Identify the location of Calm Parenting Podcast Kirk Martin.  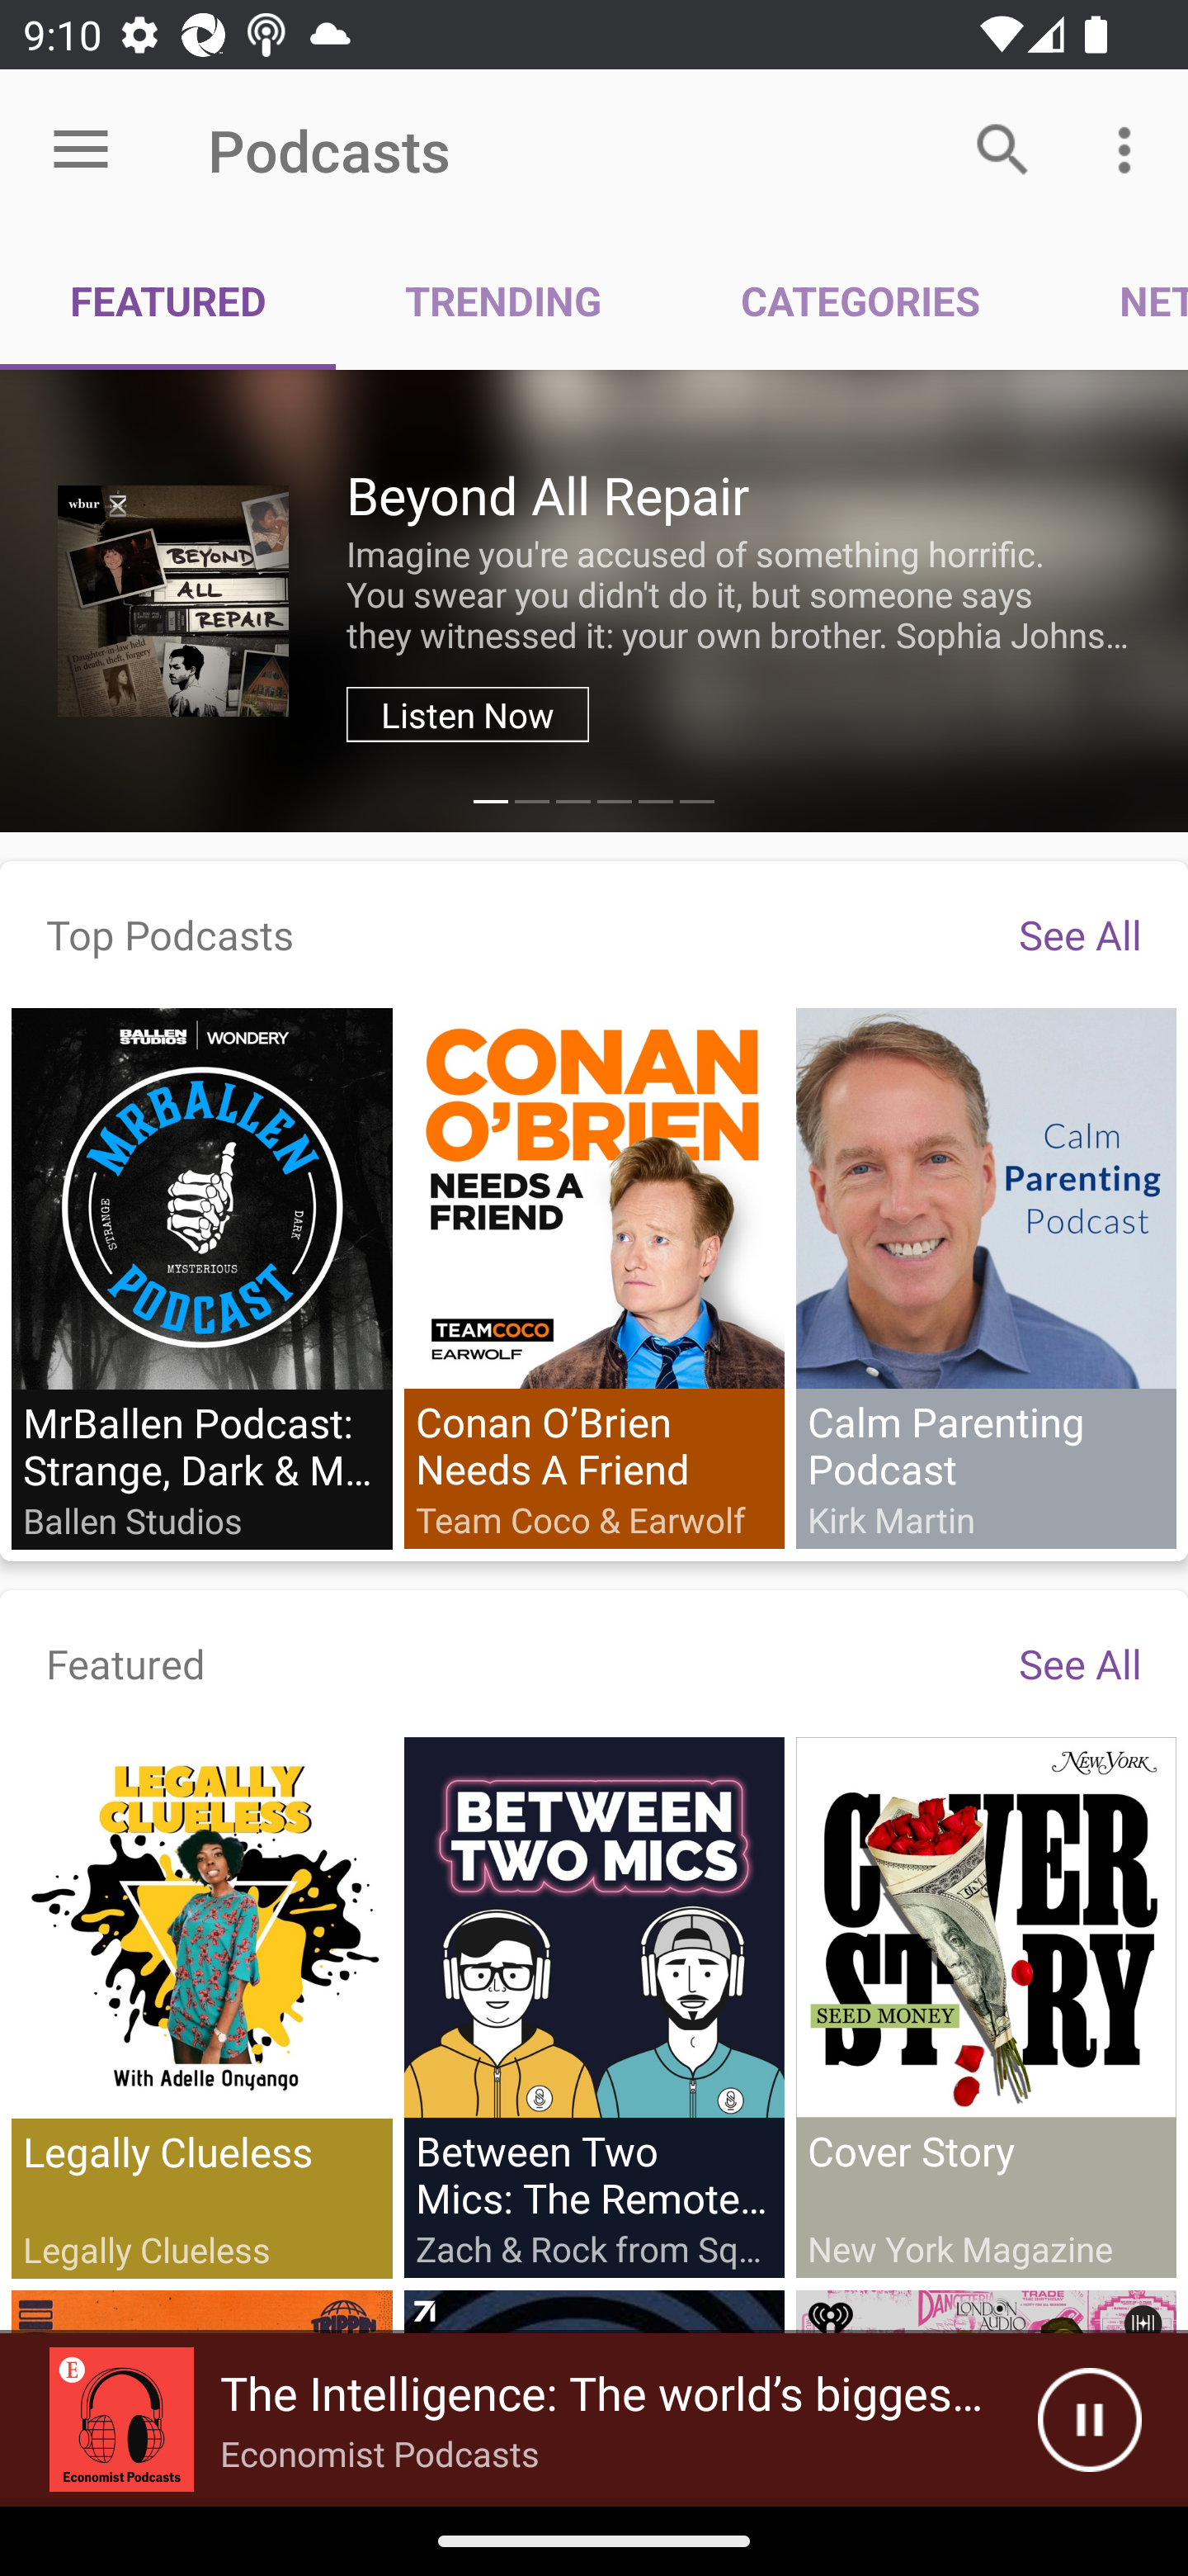
(985, 1277).